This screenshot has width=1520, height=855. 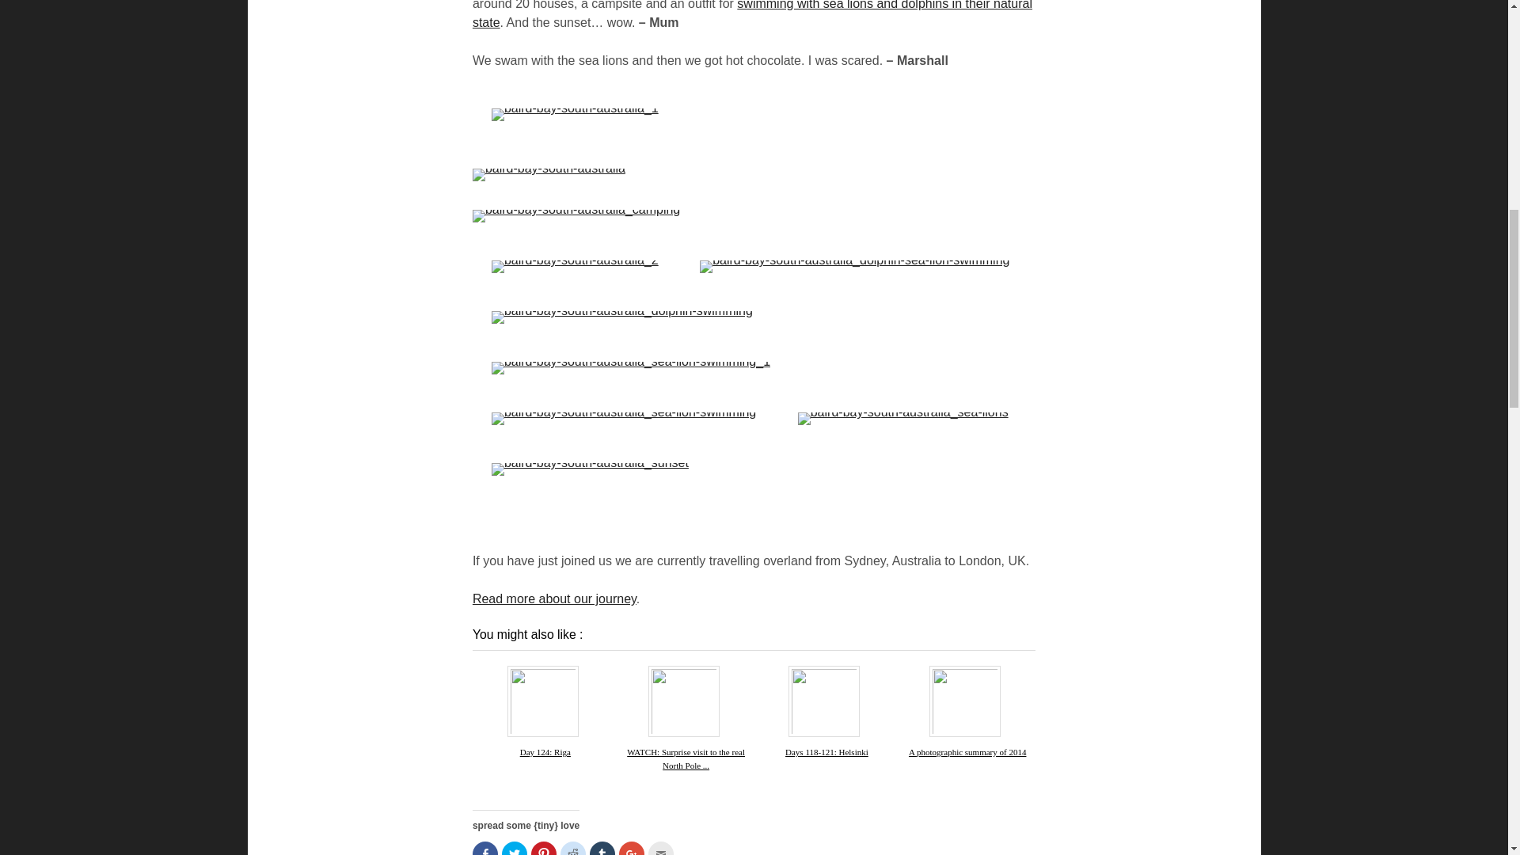 I want to click on Click to share on Tumblr, so click(x=602, y=848).